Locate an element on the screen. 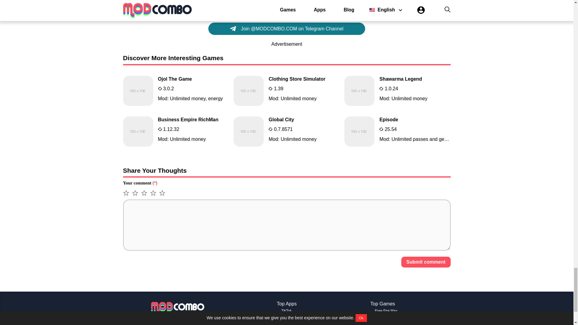 The image size is (578, 325). Episode is located at coordinates (397, 131).